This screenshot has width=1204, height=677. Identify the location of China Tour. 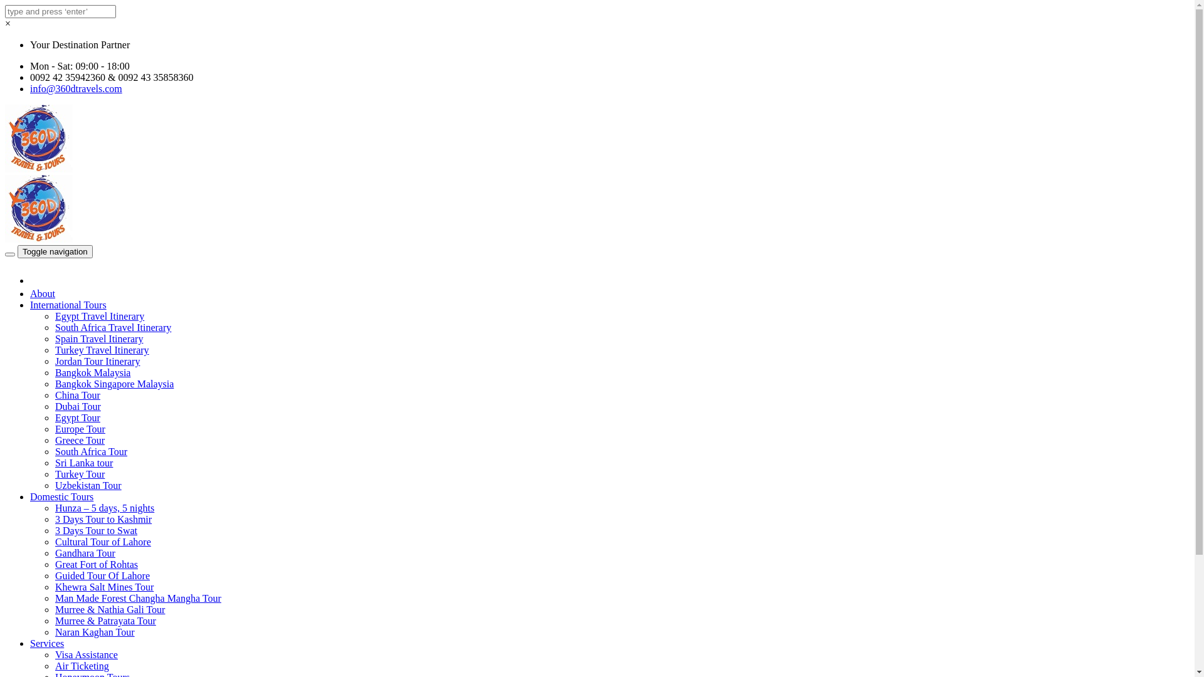
(78, 395).